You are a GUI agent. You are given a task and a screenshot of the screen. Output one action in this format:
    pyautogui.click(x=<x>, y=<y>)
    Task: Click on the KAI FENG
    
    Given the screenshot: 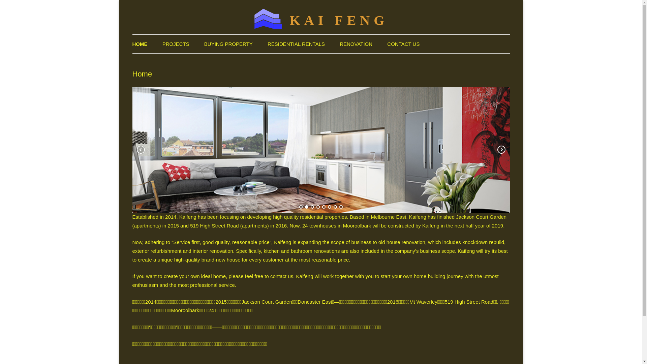 What is the action you would take?
    pyautogui.click(x=339, y=21)
    